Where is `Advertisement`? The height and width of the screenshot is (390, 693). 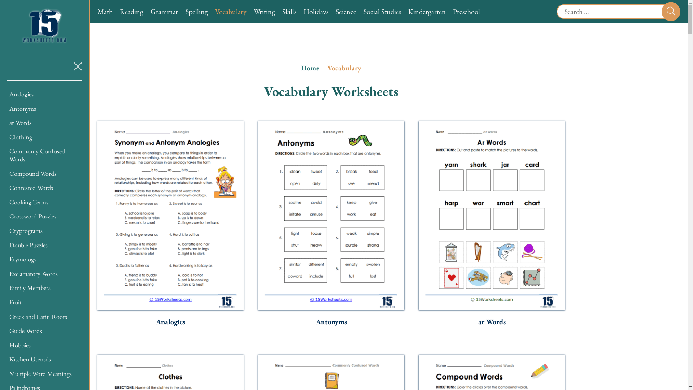 Advertisement is located at coordinates (626, 109).